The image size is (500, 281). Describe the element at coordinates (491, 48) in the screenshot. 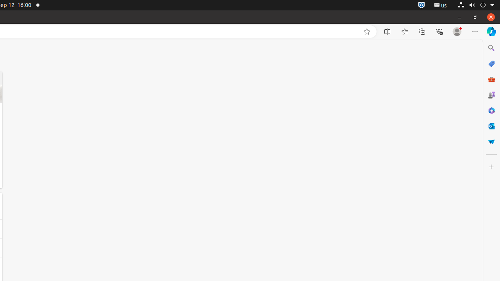

I see `Search` at that location.